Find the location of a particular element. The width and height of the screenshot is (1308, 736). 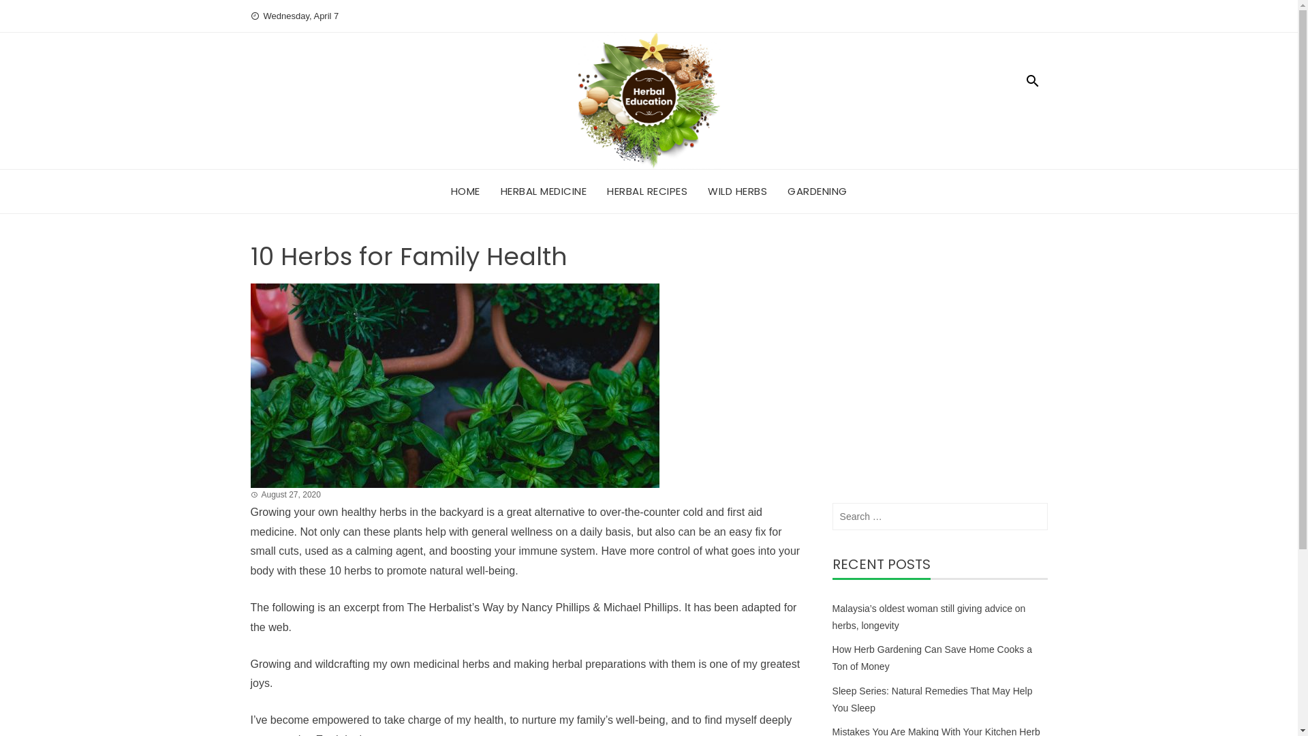

HOME is located at coordinates (466, 191).